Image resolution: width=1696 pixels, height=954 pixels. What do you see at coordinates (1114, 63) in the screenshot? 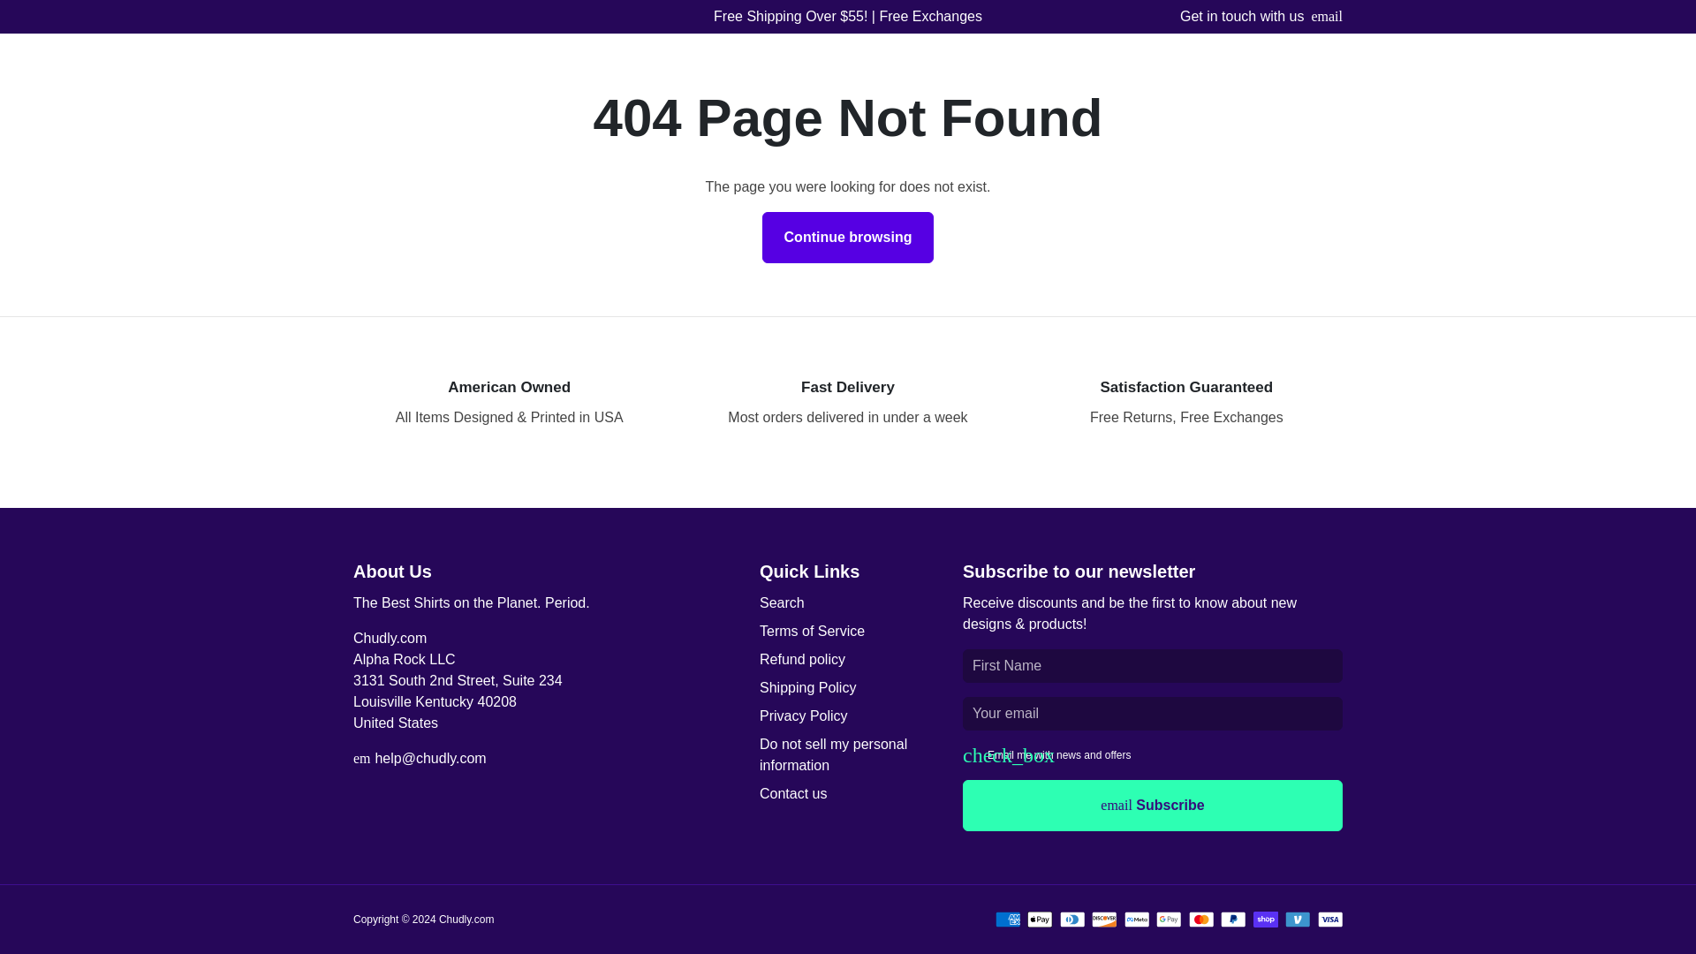
I see `Search` at bounding box center [1114, 63].